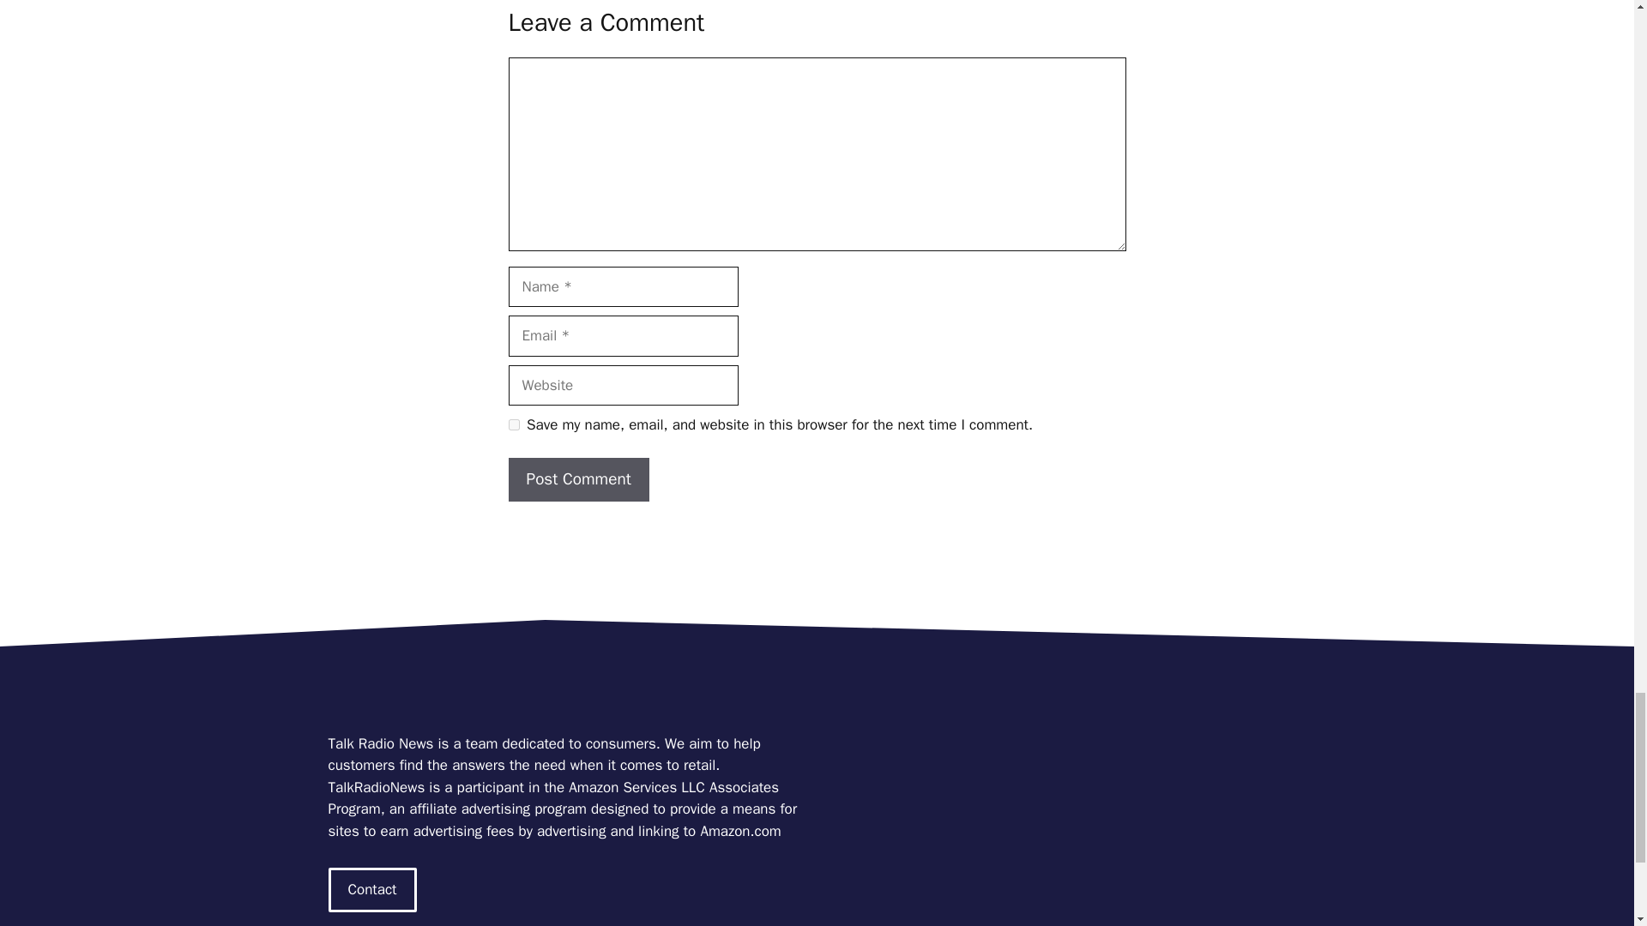 This screenshot has height=926, width=1647. What do you see at coordinates (372, 889) in the screenshot?
I see `Contact` at bounding box center [372, 889].